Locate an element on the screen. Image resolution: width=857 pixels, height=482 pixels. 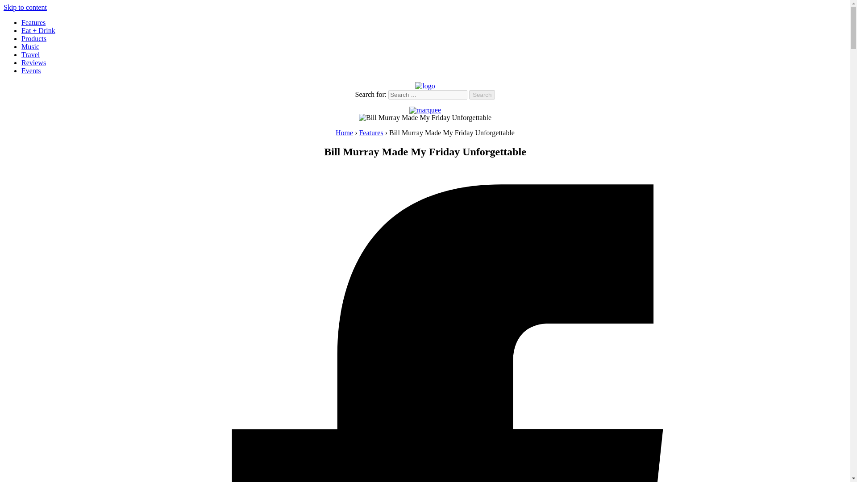
Music is located at coordinates (30, 46).